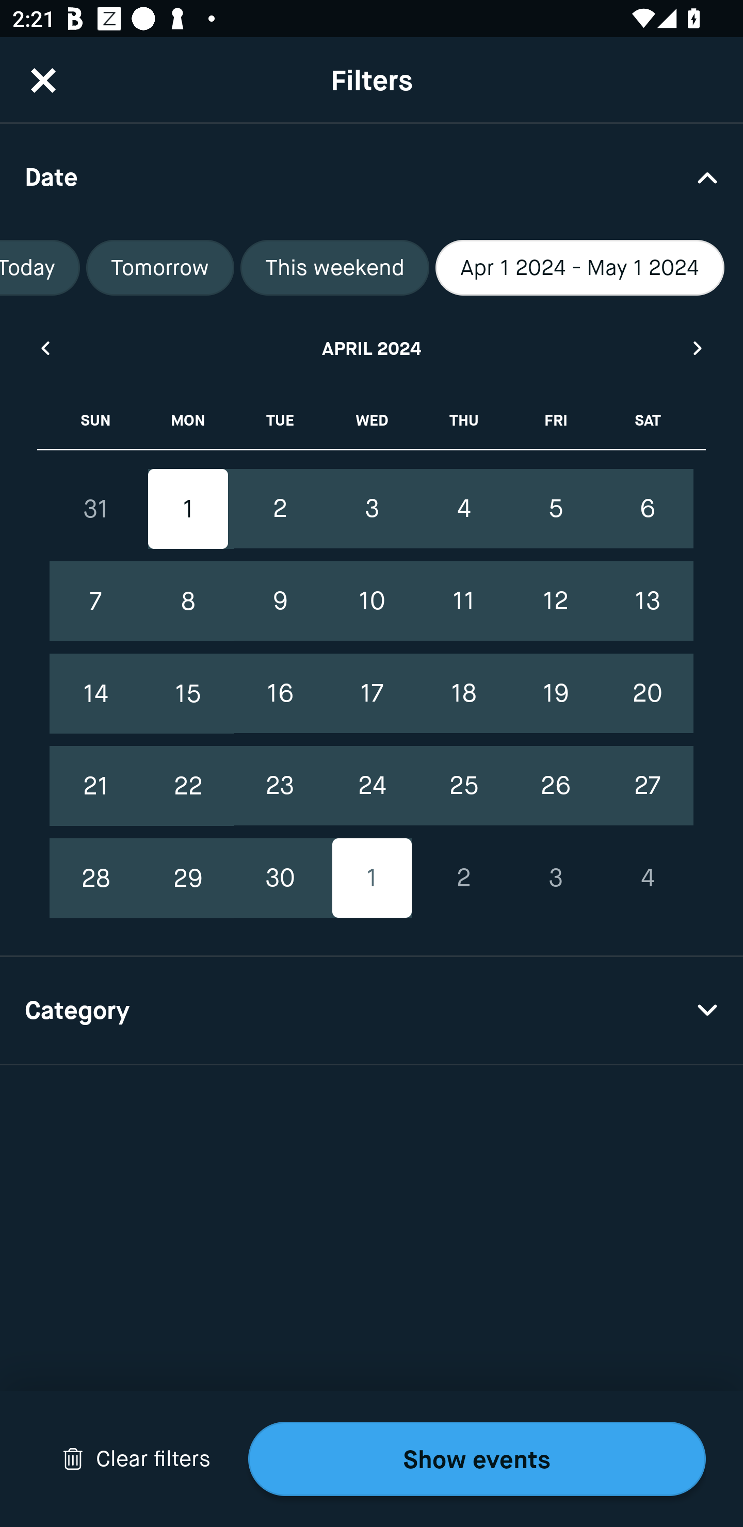 The width and height of the screenshot is (743, 1527). Describe the element at coordinates (136, 1459) in the screenshot. I see `Drop Down Arrow Clear filters` at that location.